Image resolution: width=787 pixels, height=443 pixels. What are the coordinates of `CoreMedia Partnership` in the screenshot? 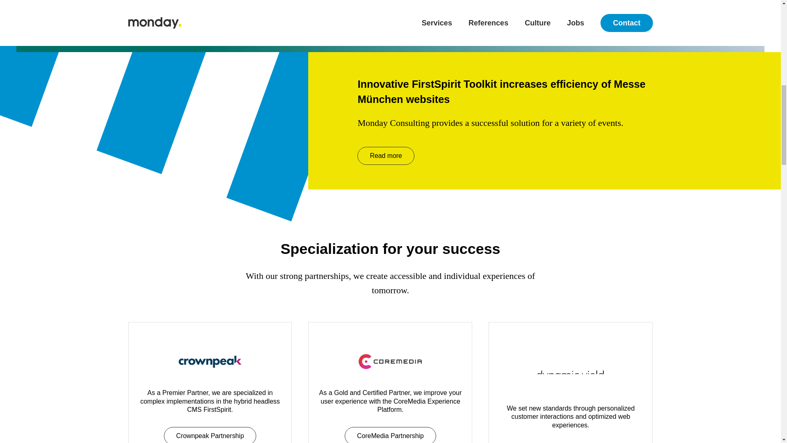 It's located at (390, 435).